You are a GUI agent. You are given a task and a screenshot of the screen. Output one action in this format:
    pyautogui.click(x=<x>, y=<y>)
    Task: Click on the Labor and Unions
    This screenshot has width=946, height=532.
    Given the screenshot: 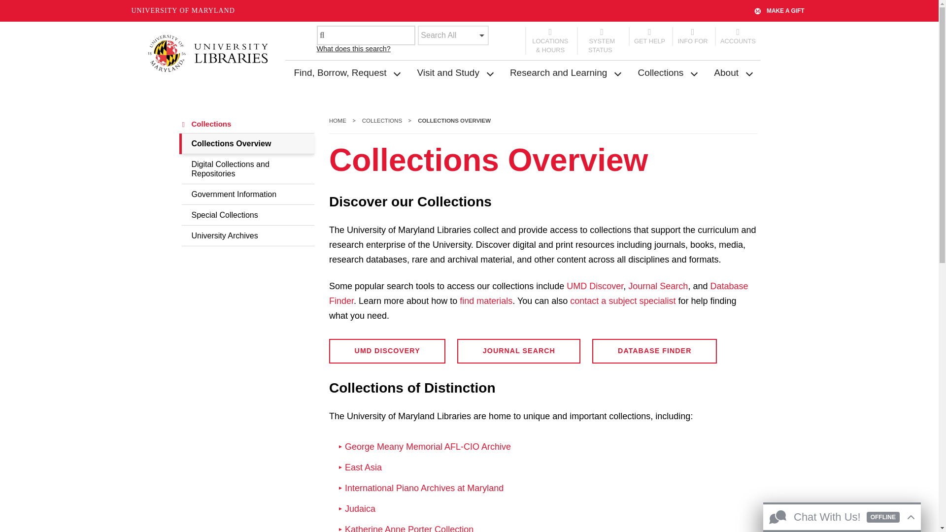 What is the action you would take?
    pyautogui.click(x=428, y=447)
    